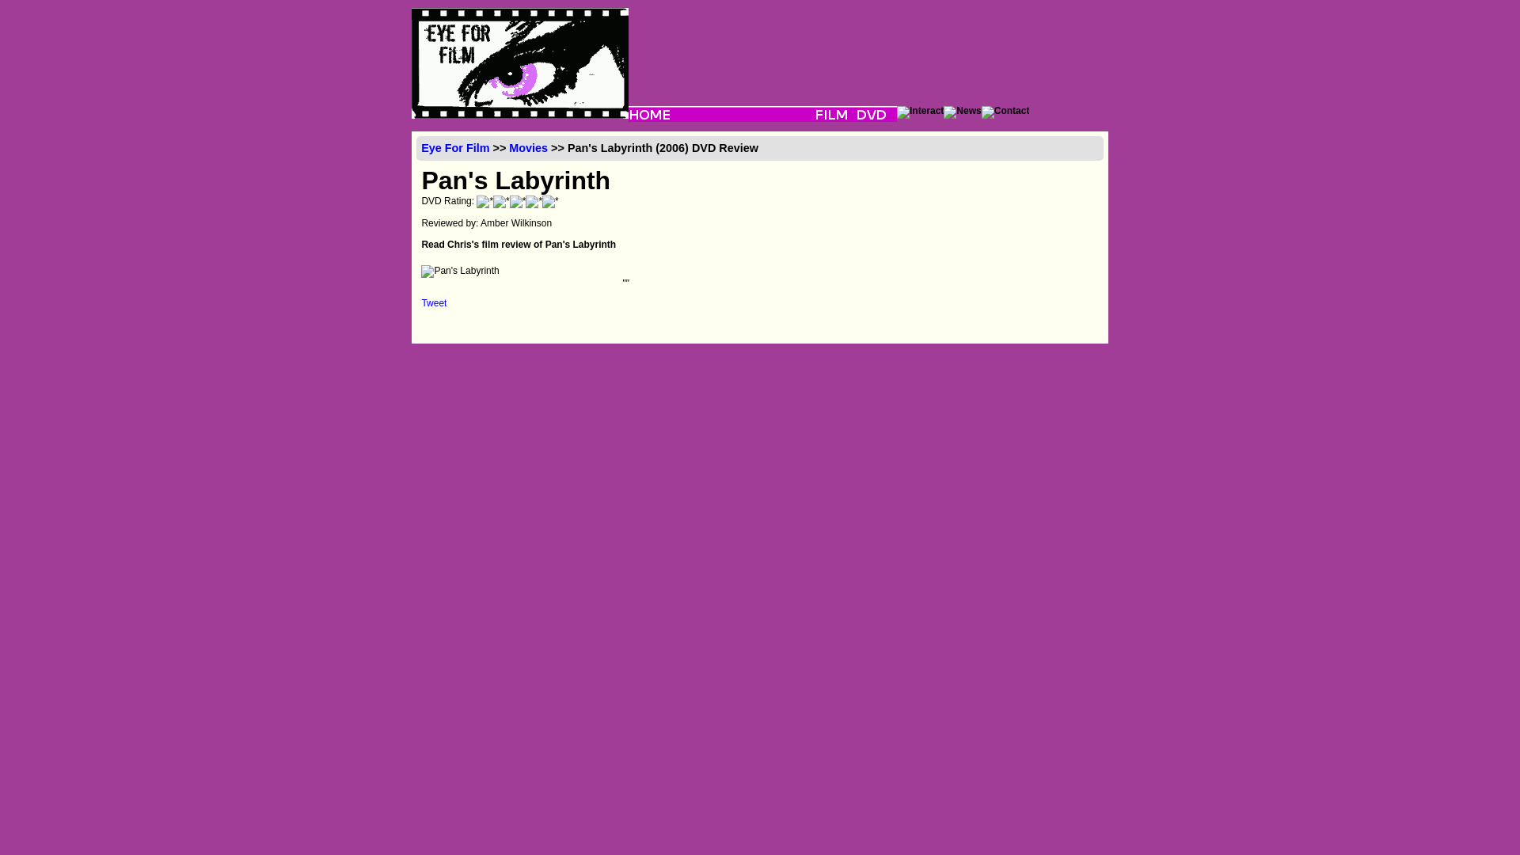 The height and width of the screenshot is (855, 1520). Describe the element at coordinates (454, 148) in the screenshot. I see `Eye For Film` at that location.